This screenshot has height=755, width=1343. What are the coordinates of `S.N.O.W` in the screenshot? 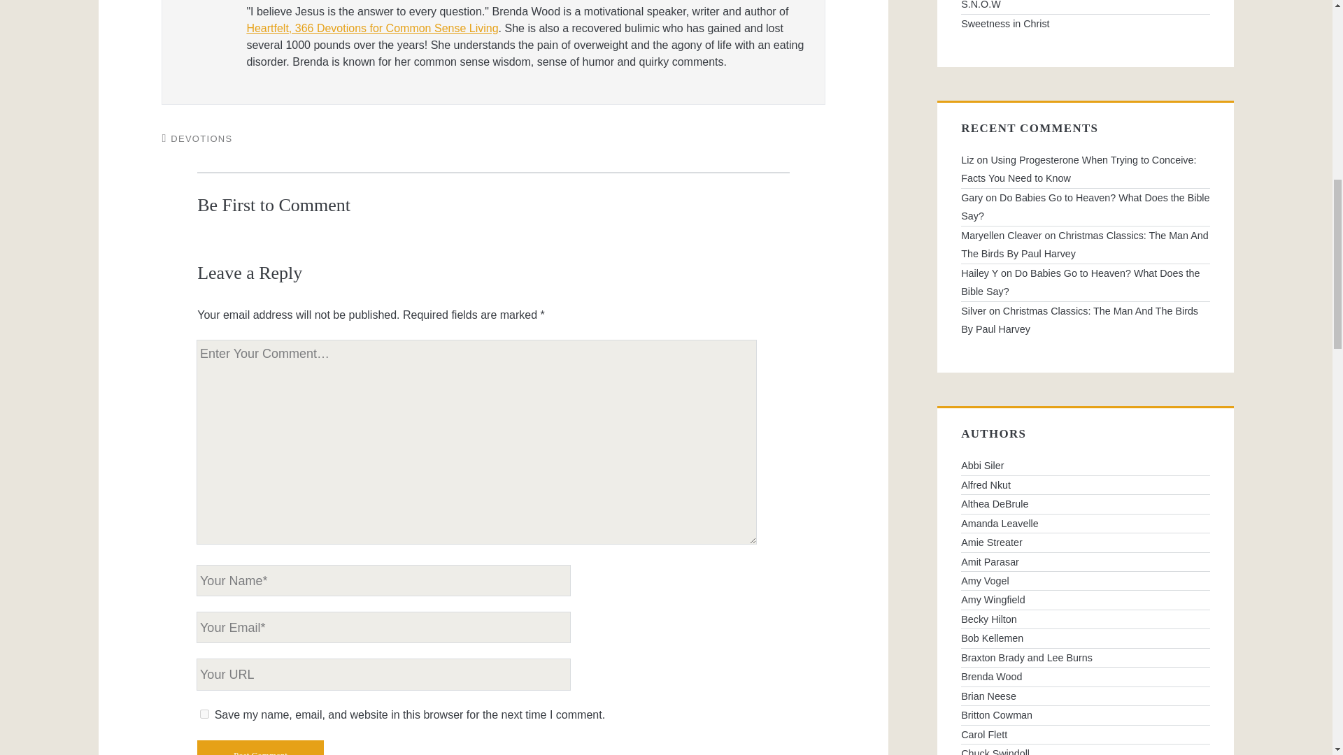 It's located at (1086, 7).